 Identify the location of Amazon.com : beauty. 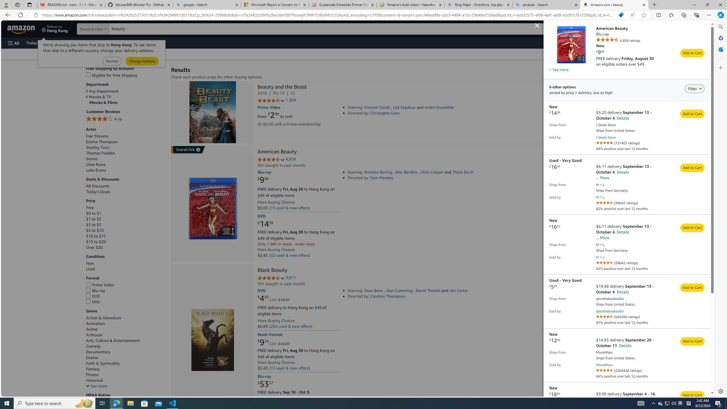
(614, 5).